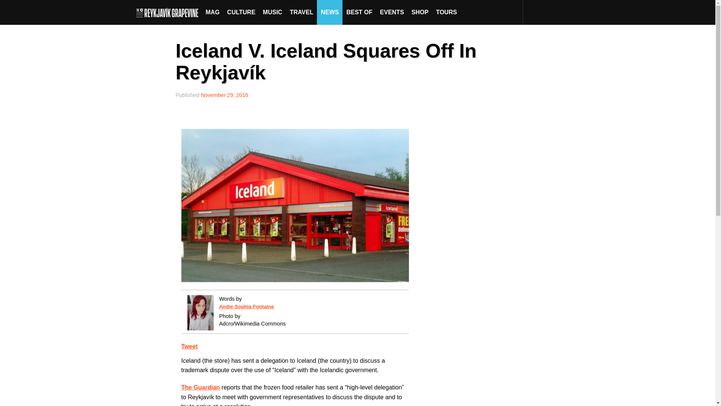 The width and height of the screenshot is (721, 406). What do you see at coordinates (273, 12) in the screenshot?
I see `MUSIC` at bounding box center [273, 12].